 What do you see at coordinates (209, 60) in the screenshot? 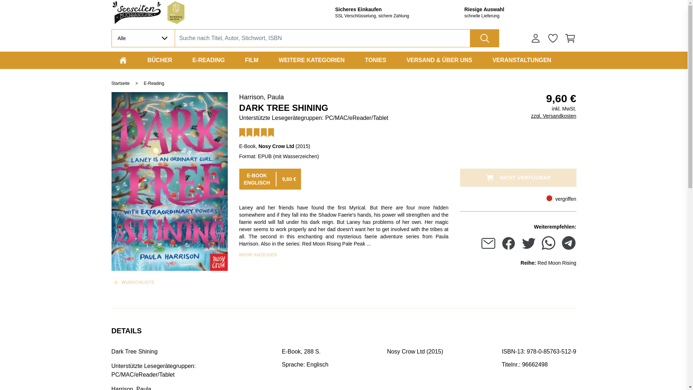
I see `E-Reading` at bounding box center [209, 60].